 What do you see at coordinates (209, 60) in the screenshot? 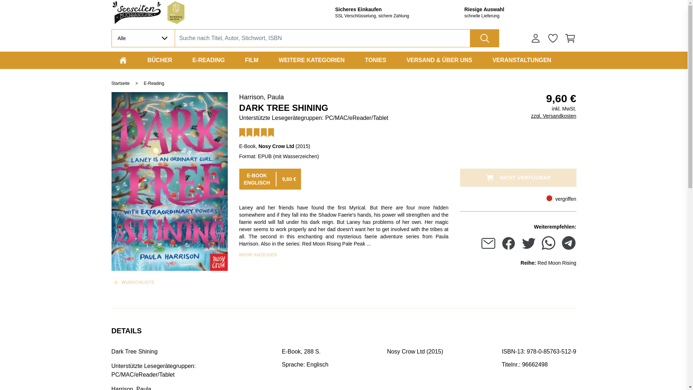
I see `E-Reading` at bounding box center [209, 60].